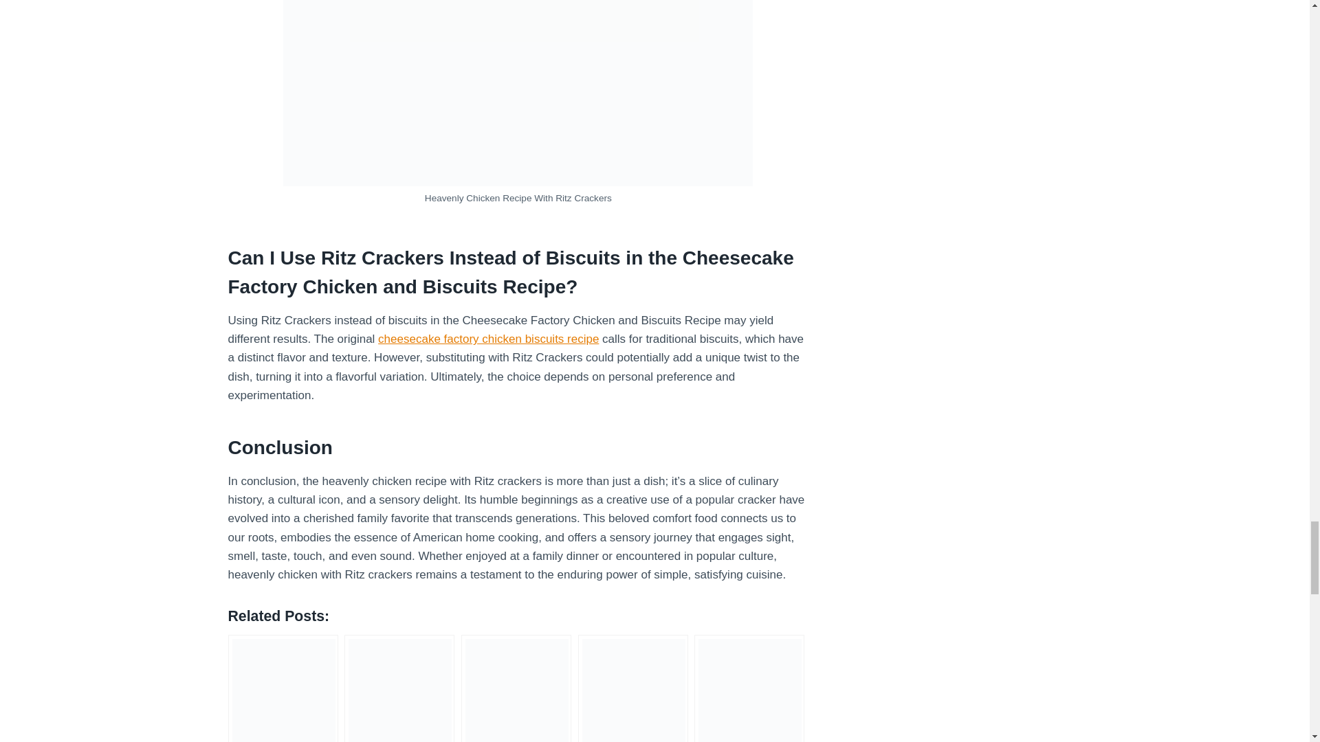  I want to click on Chicken and Shrimp Pineapple Bowl Recipe 5, so click(283, 690).